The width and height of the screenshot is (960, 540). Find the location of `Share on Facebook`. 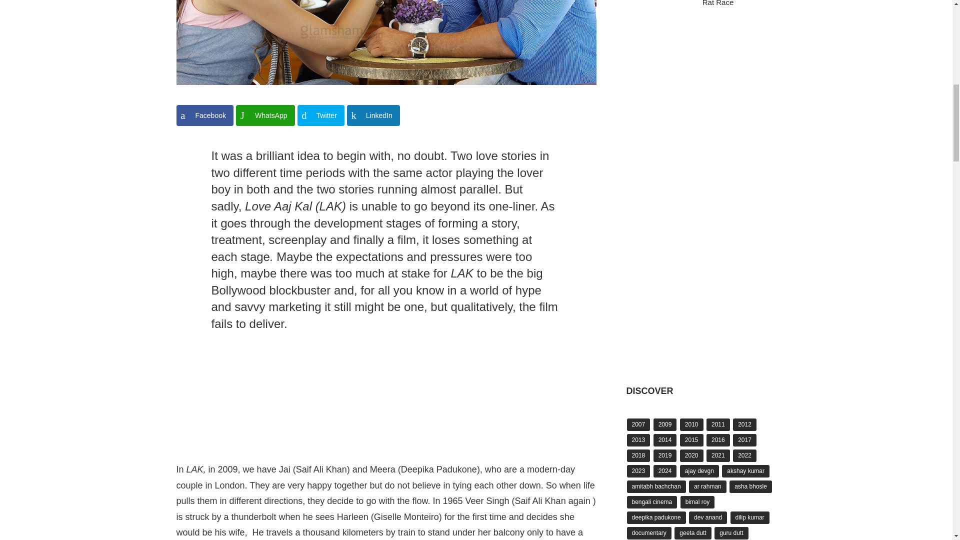

Share on Facebook is located at coordinates (204, 115).